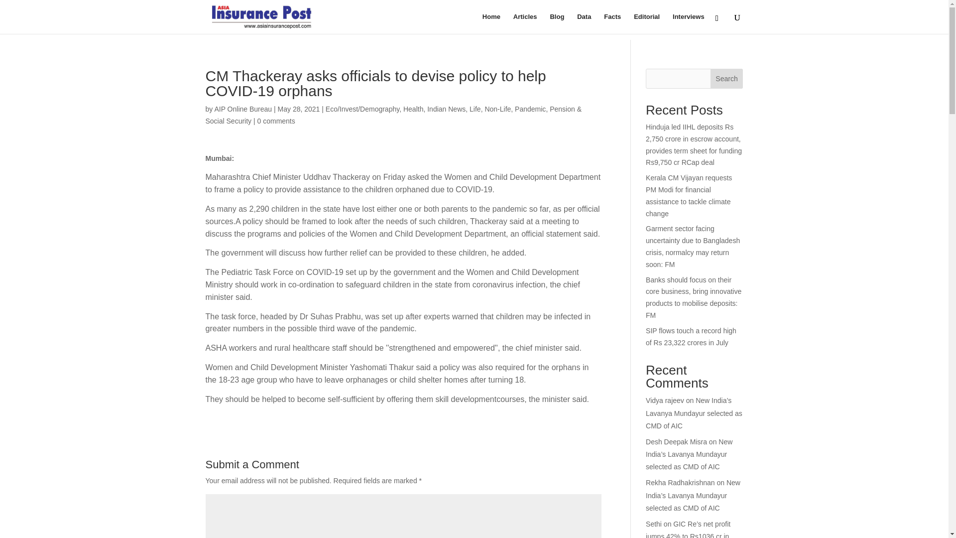 The width and height of the screenshot is (956, 538). I want to click on SIP flows touch a record high of Rs 23,322 crores in July, so click(691, 336).